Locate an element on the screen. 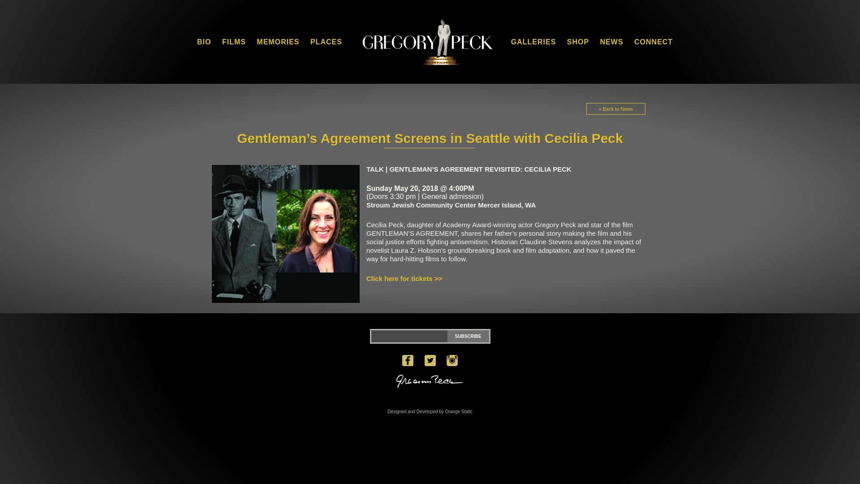 This screenshot has height=484, width=860. HOME is located at coordinates (426, 42).